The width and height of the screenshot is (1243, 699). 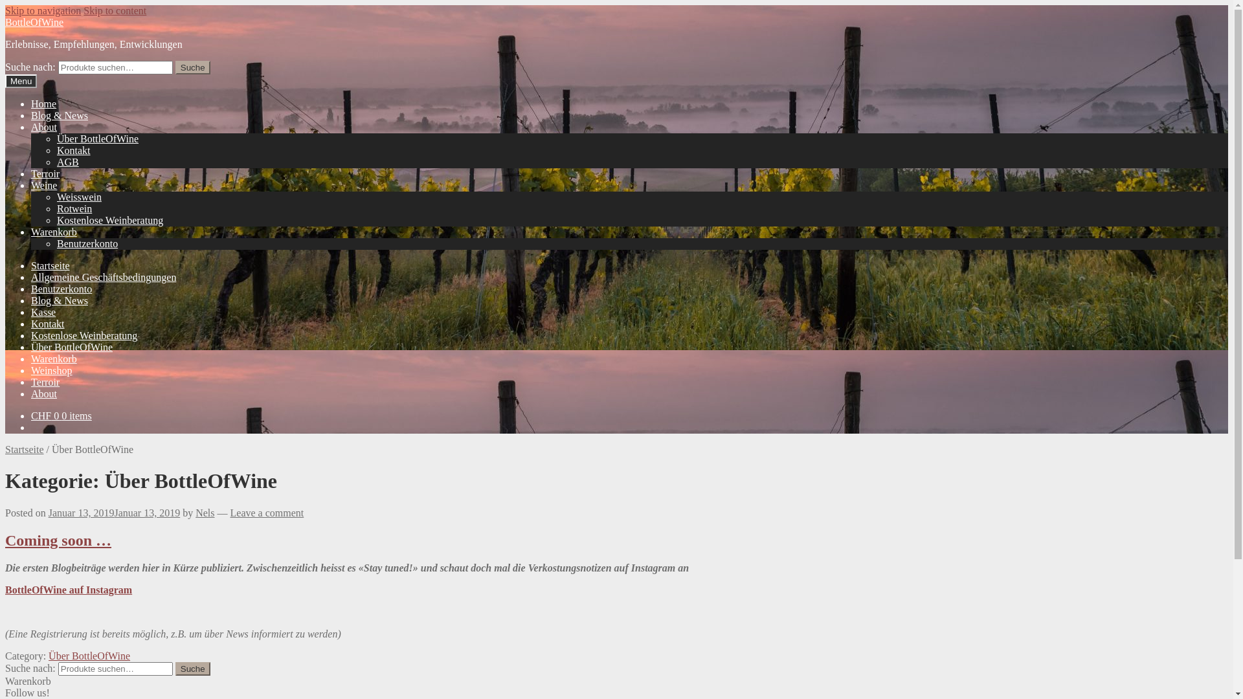 What do you see at coordinates (54, 359) in the screenshot?
I see `Warenkorb` at bounding box center [54, 359].